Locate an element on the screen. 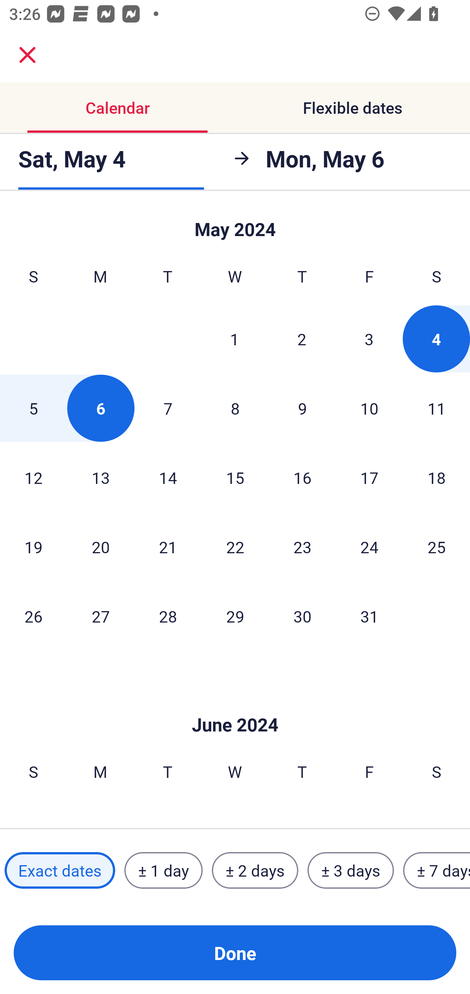 The width and height of the screenshot is (470, 994). Flexible dates is located at coordinates (352, 108).